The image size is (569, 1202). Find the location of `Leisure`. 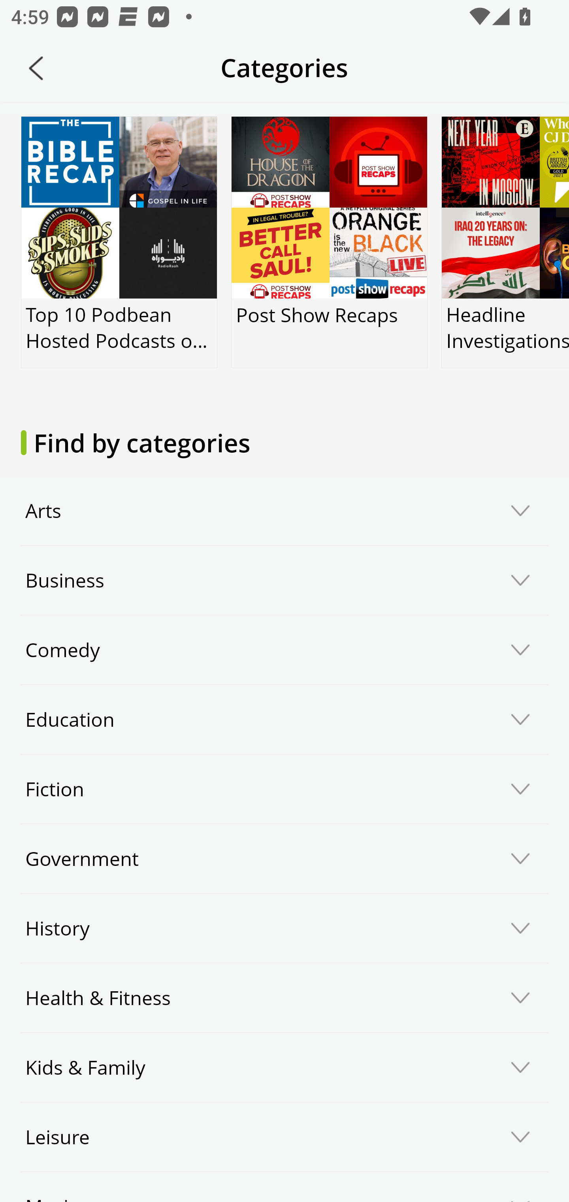

Leisure is located at coordinates (284, 1137).